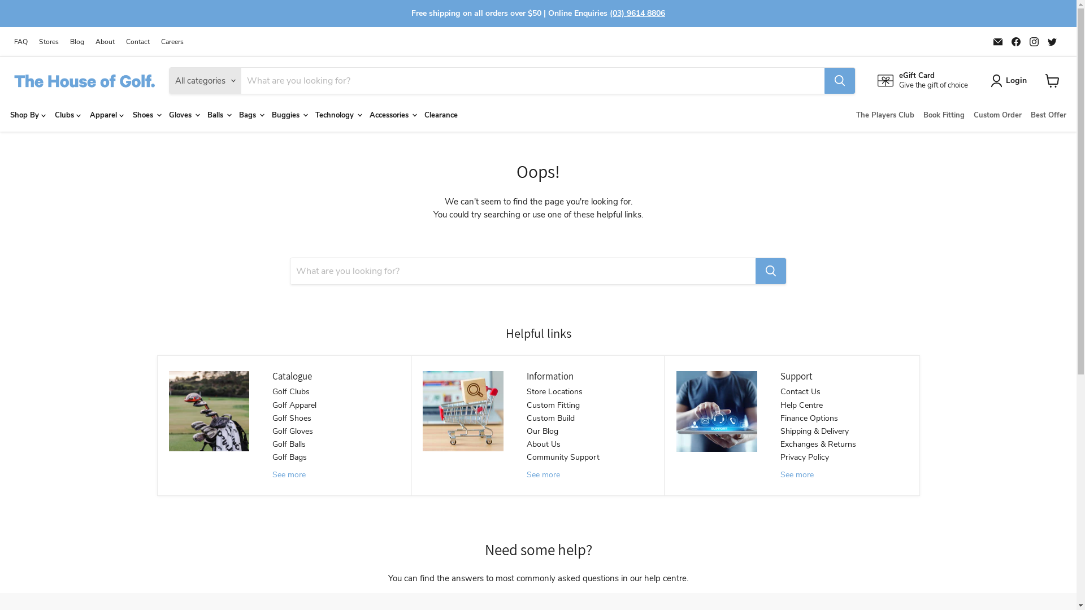 Image resolution: width=1085 pixels, height=610 pixels. I want to click on FAQ, so click(21, 42).